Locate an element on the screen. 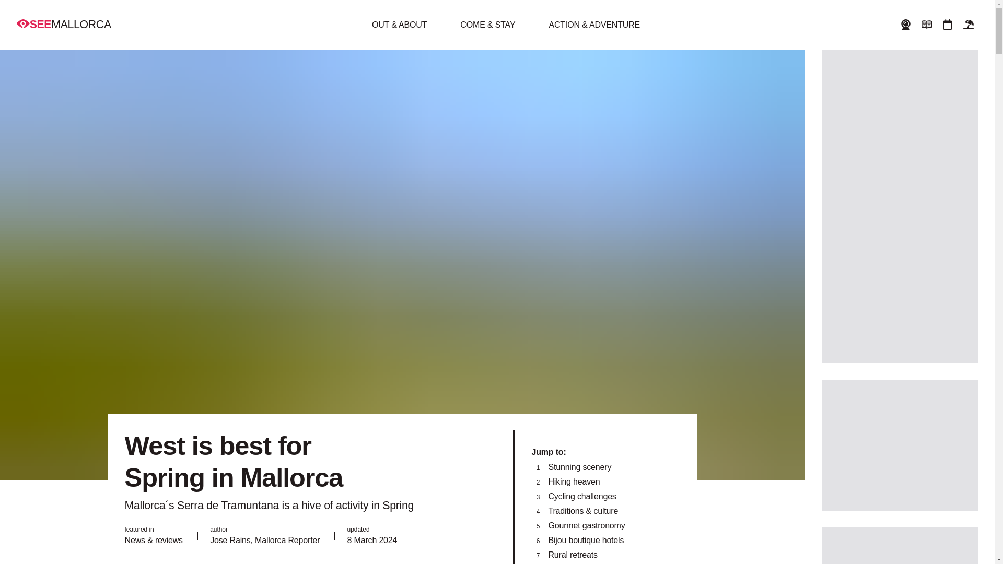  Events is located at coordinates (948, 25).